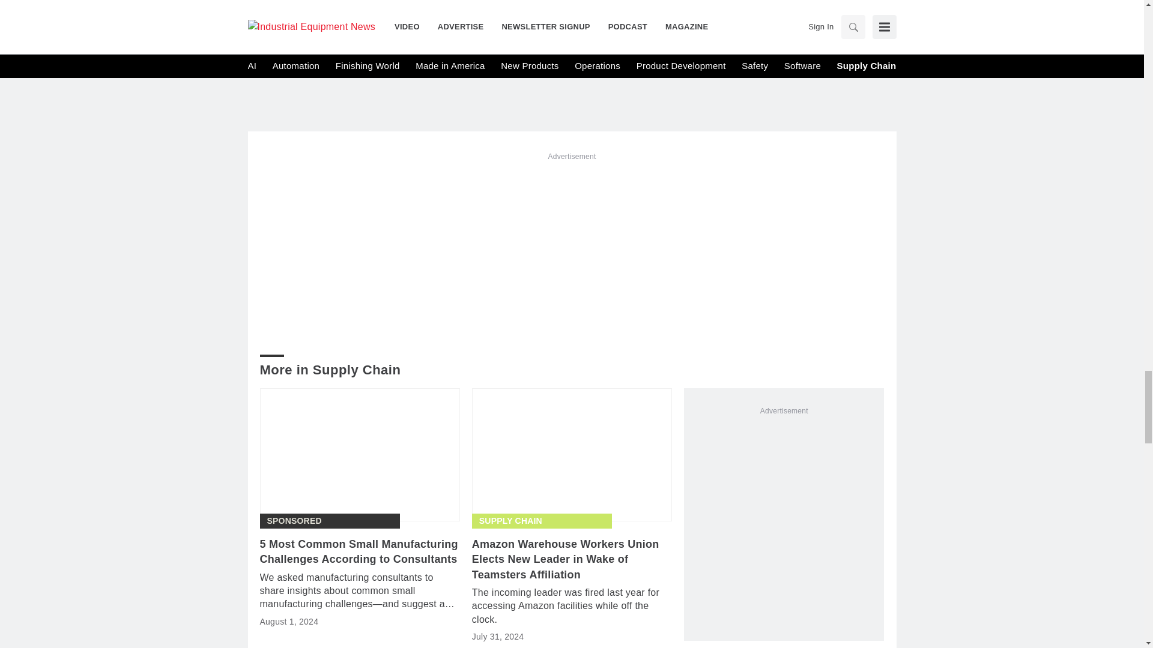  I want to click on Supply Chain, so click(510, 521).